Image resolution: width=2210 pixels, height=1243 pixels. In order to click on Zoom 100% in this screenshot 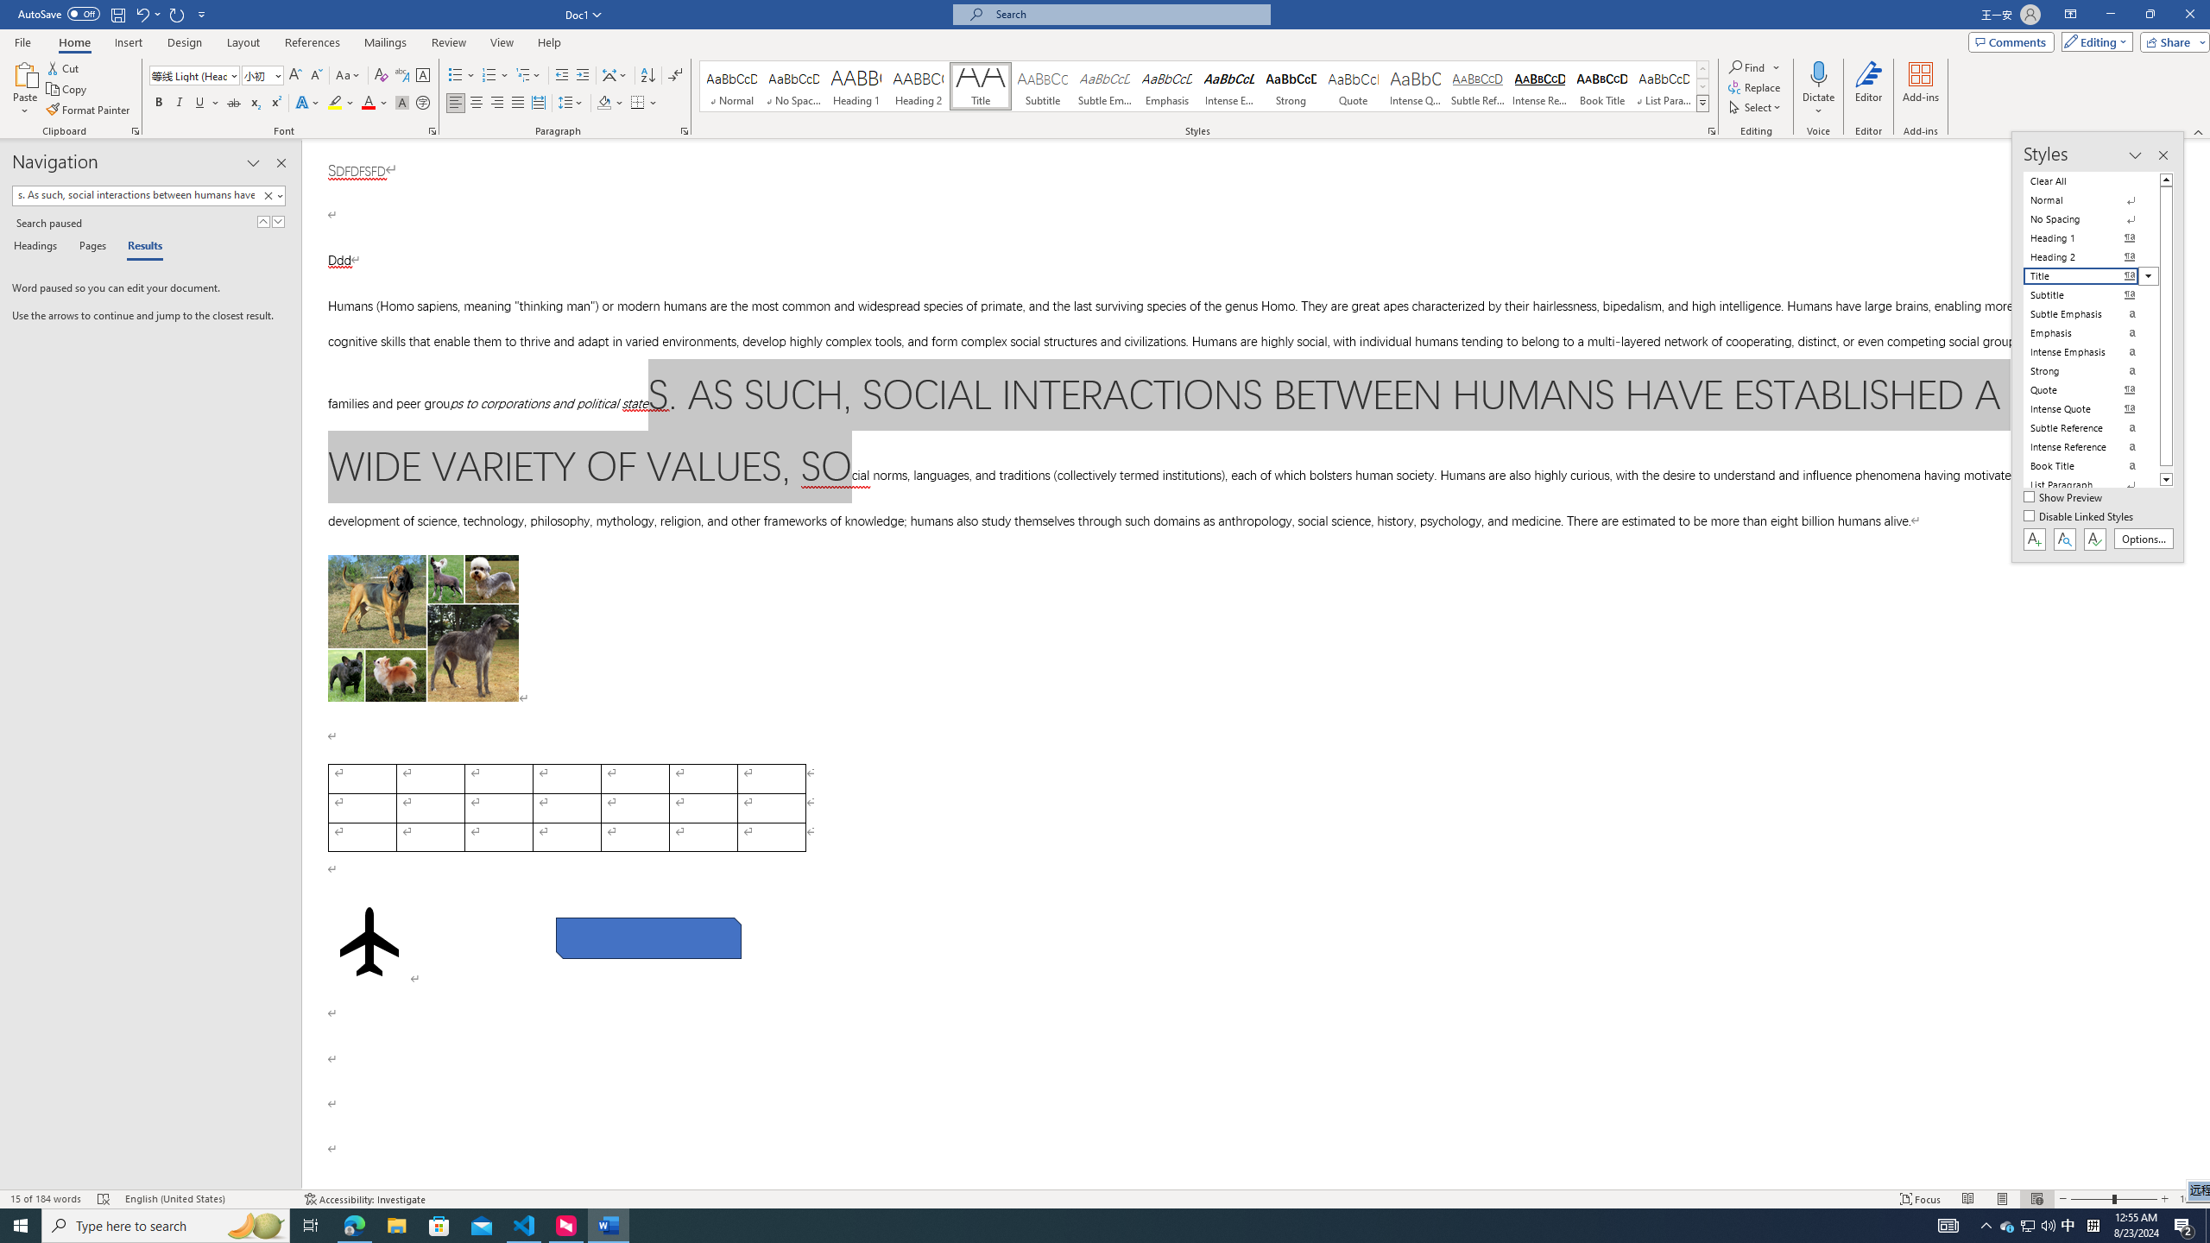, I will do `click(2191, 1199)`.